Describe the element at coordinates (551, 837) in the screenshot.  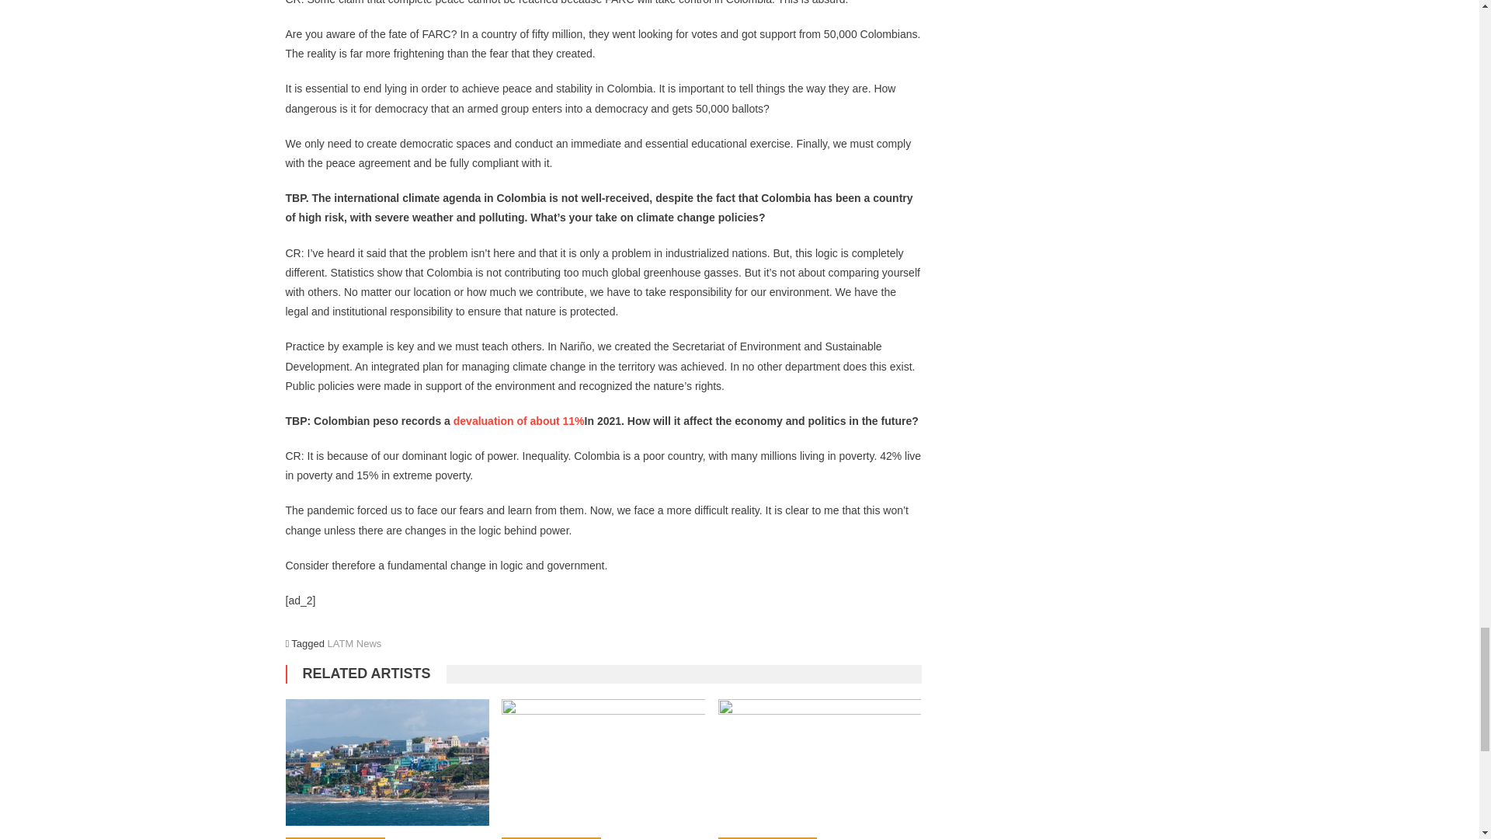
I see `LATINO WEBSITES` at that location.